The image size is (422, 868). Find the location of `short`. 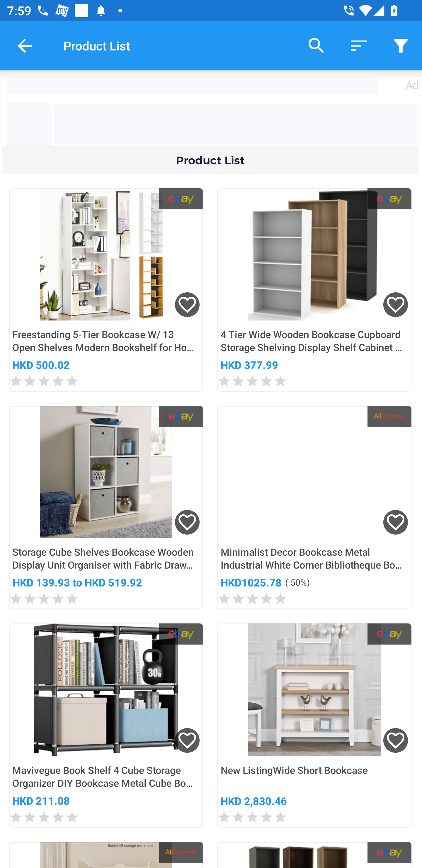

short is located at coordinates (359, 45).